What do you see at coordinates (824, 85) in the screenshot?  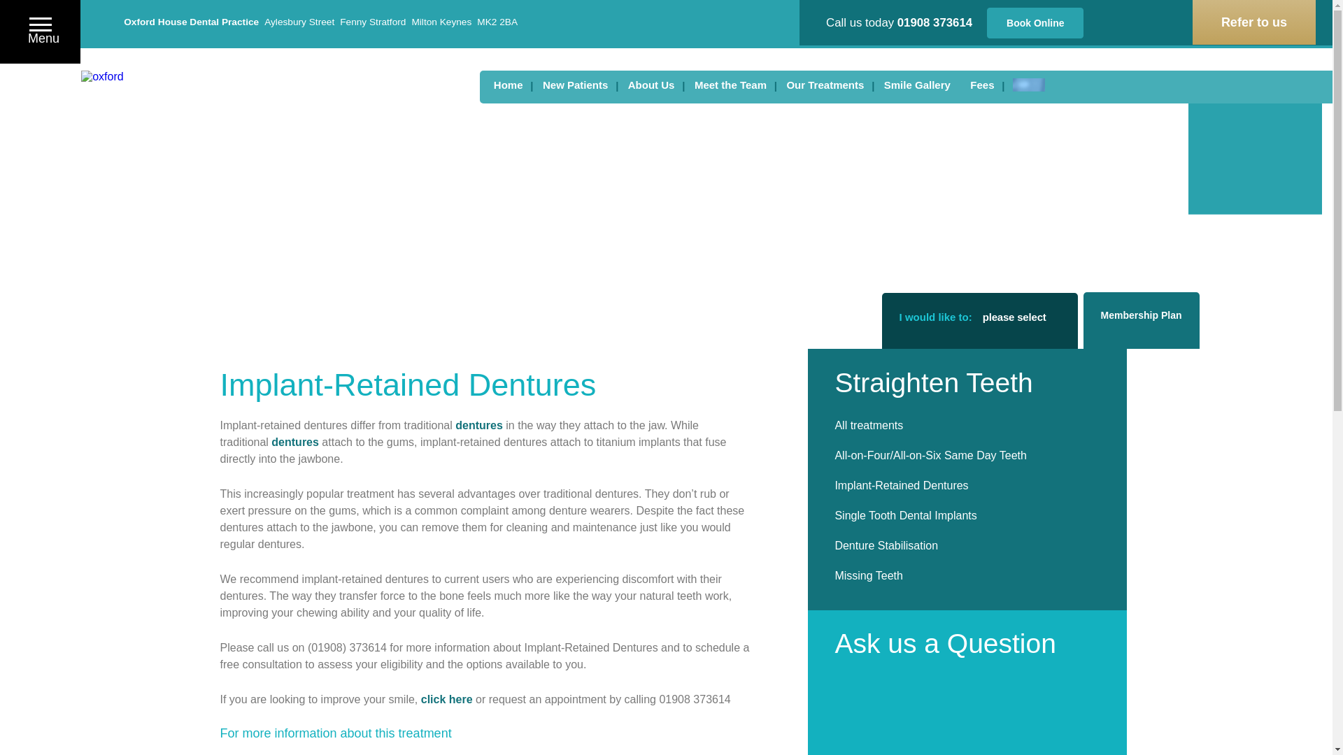 I see `Our Treatments` at bounding box center [824, 85].